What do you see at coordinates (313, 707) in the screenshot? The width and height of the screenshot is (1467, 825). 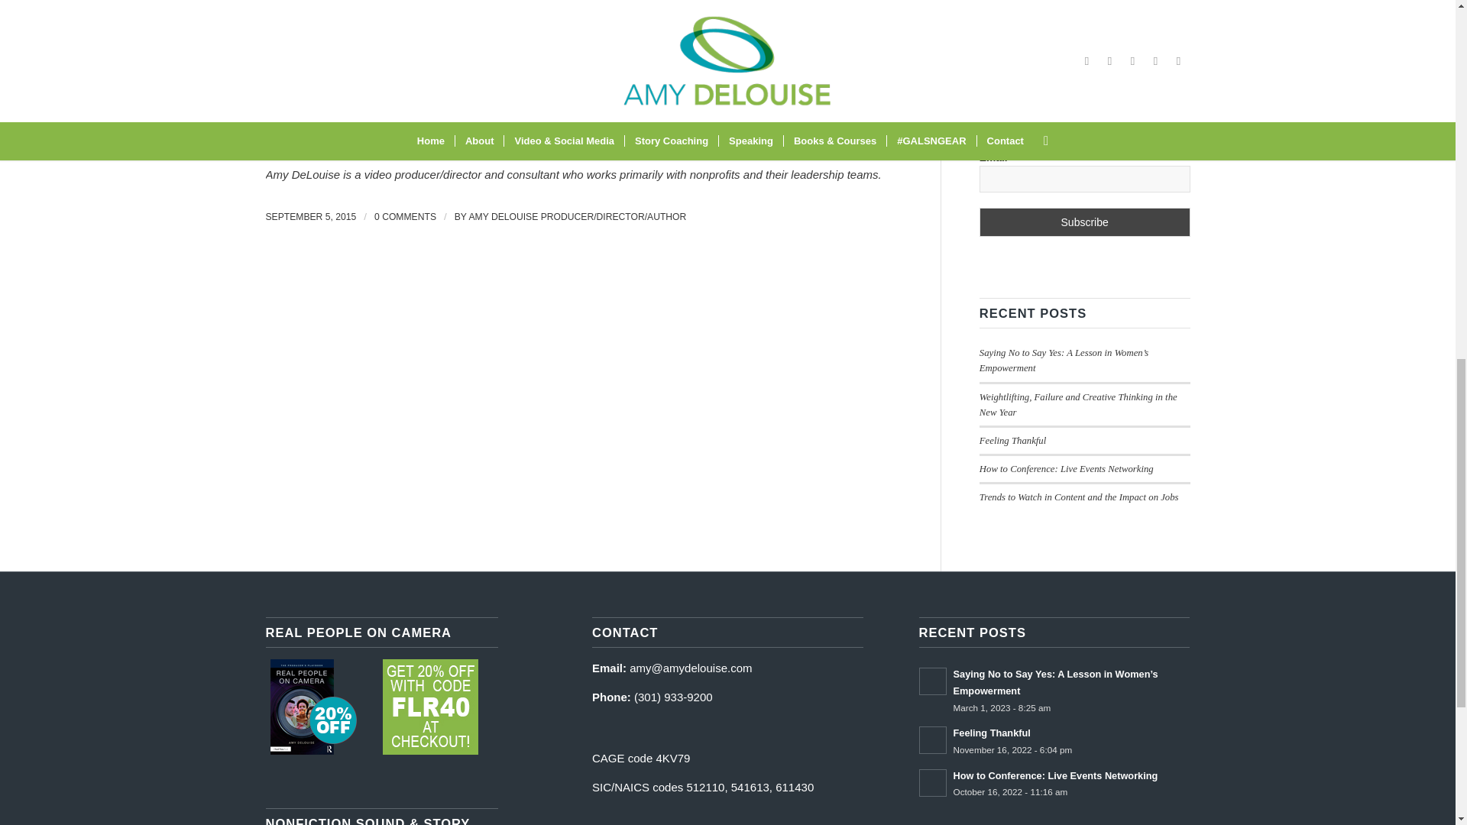 I see `REAL PEOPLE ON CAMERA` at bounding box center [313, 707].